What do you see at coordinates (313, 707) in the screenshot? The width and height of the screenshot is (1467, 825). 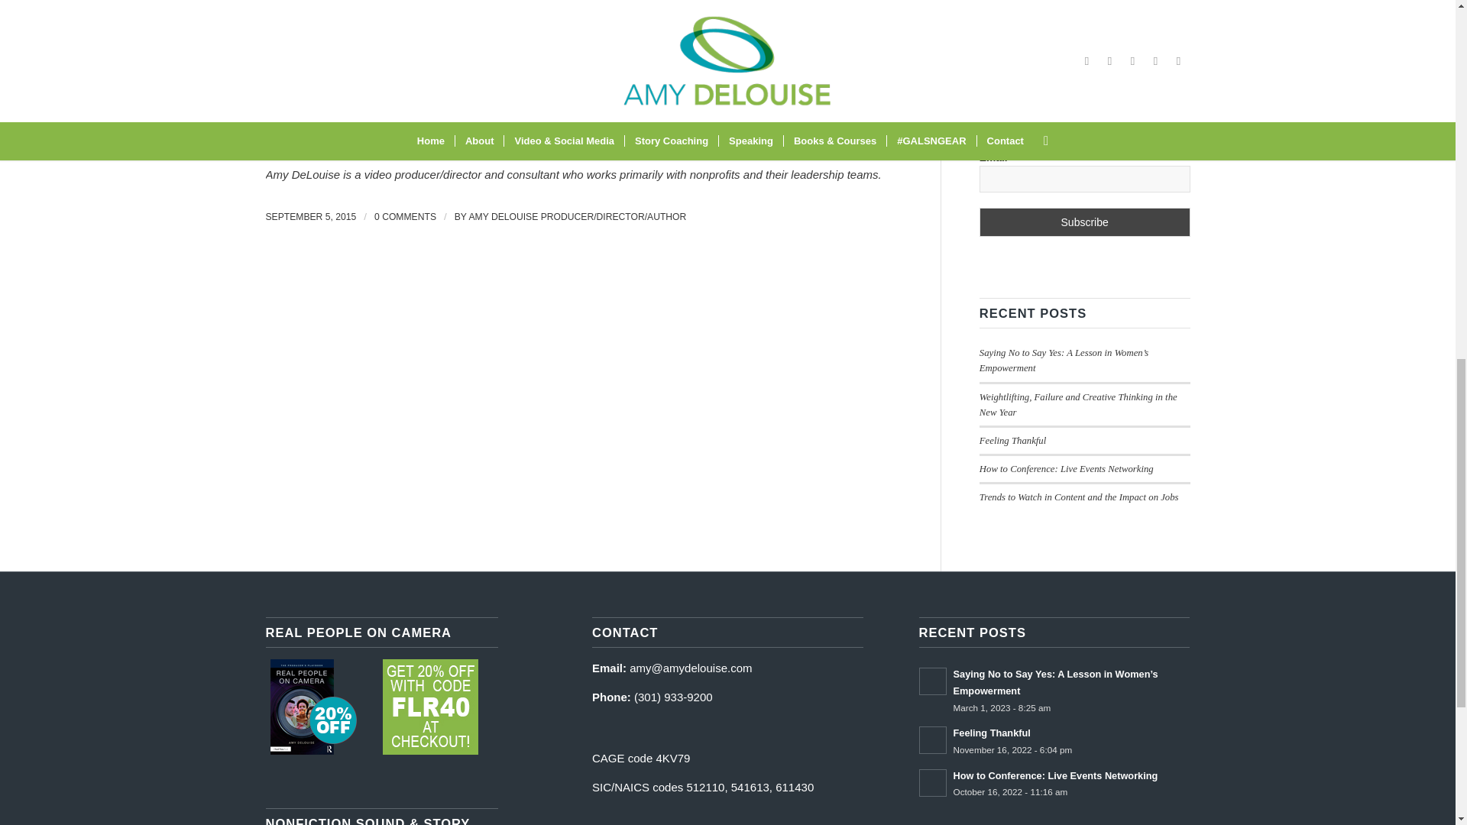 I see `REAL PEOPLE ON CAMERA` at bounding box center [313, 707].